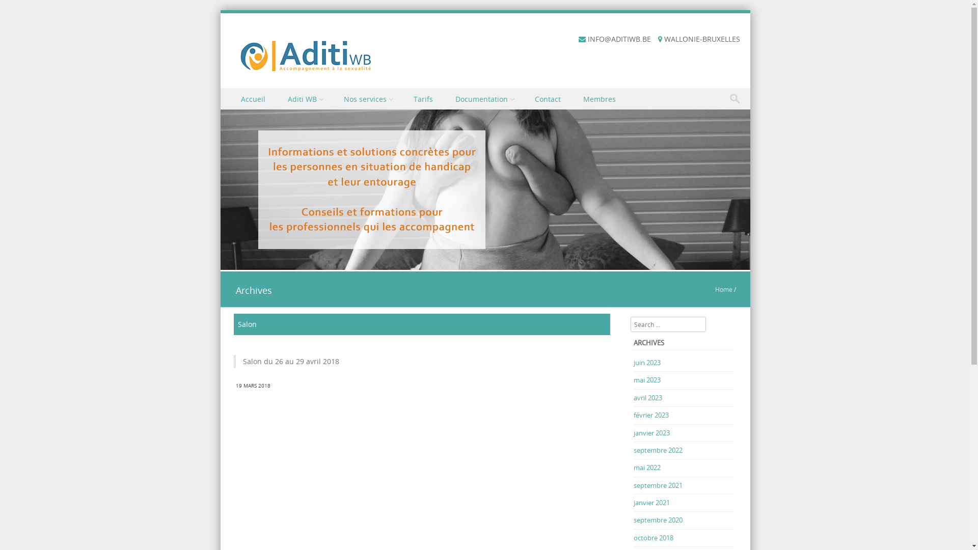 Image resolution: width=978 pixels, height=550 pixels. What do you see at coordinates (424, 99) in the screenshot?
I see `Tarifs` at bounding box center [424, 99].